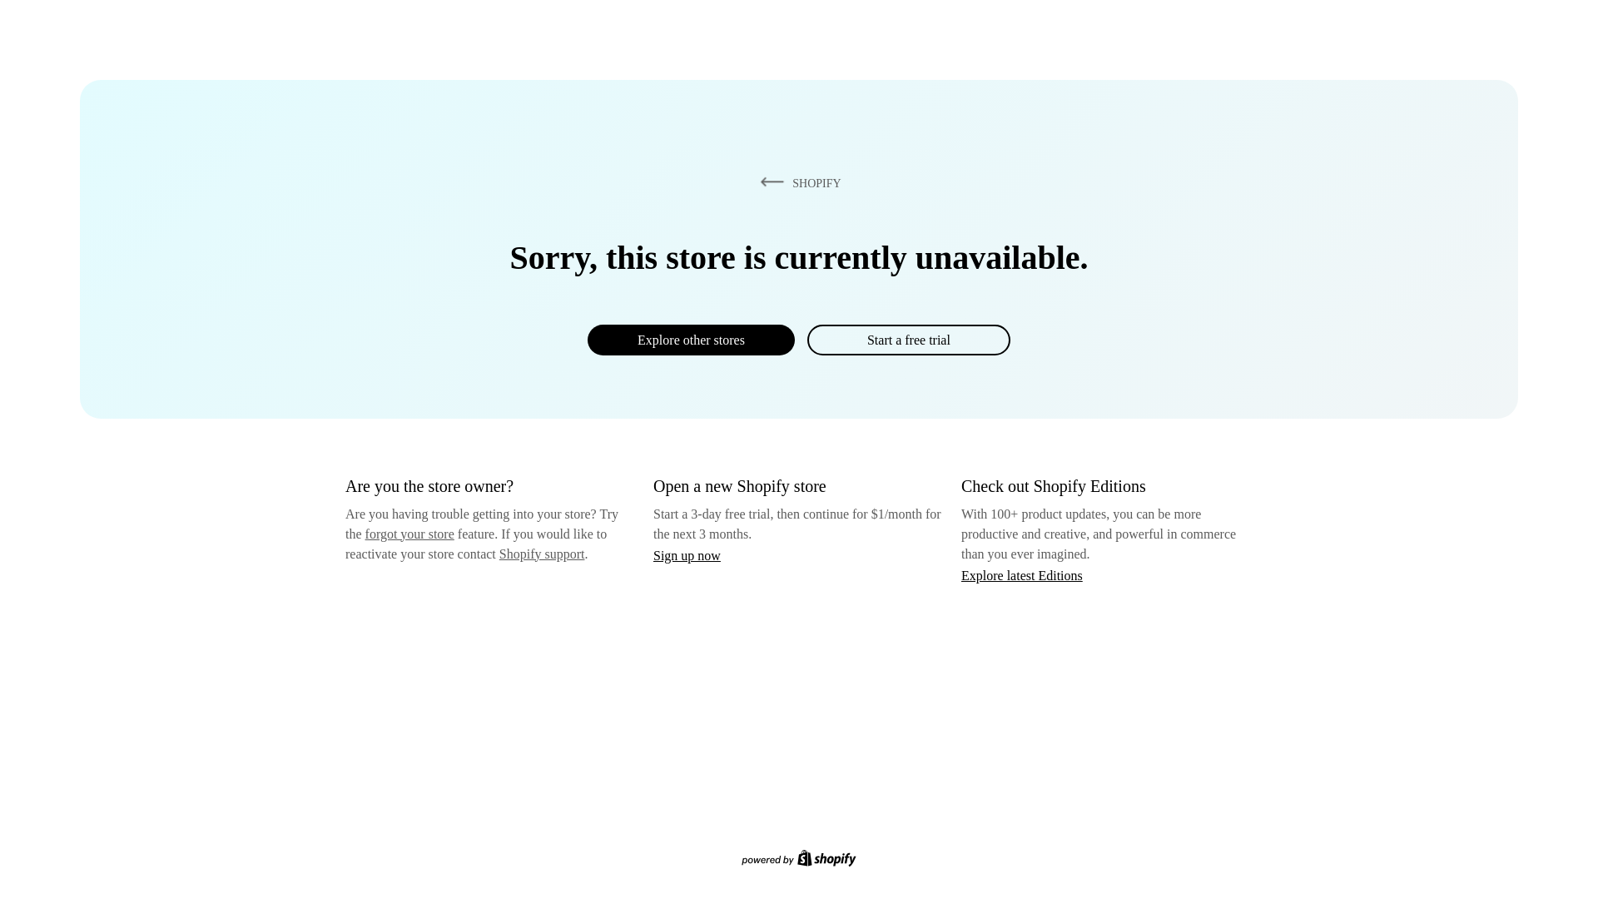  I want to click on Shopify support, so click(541, 553).